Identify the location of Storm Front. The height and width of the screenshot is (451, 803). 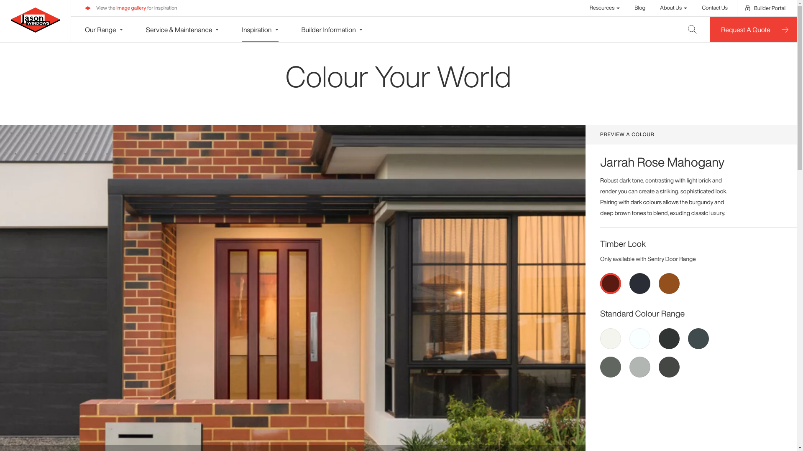
(611, 367).